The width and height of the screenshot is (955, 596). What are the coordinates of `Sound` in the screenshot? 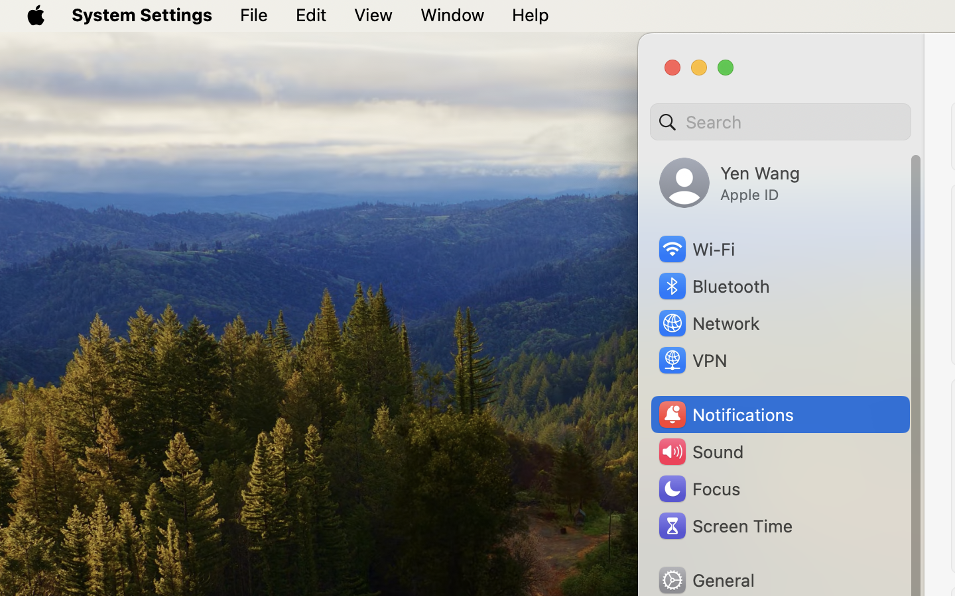 It's located at (700, 452).